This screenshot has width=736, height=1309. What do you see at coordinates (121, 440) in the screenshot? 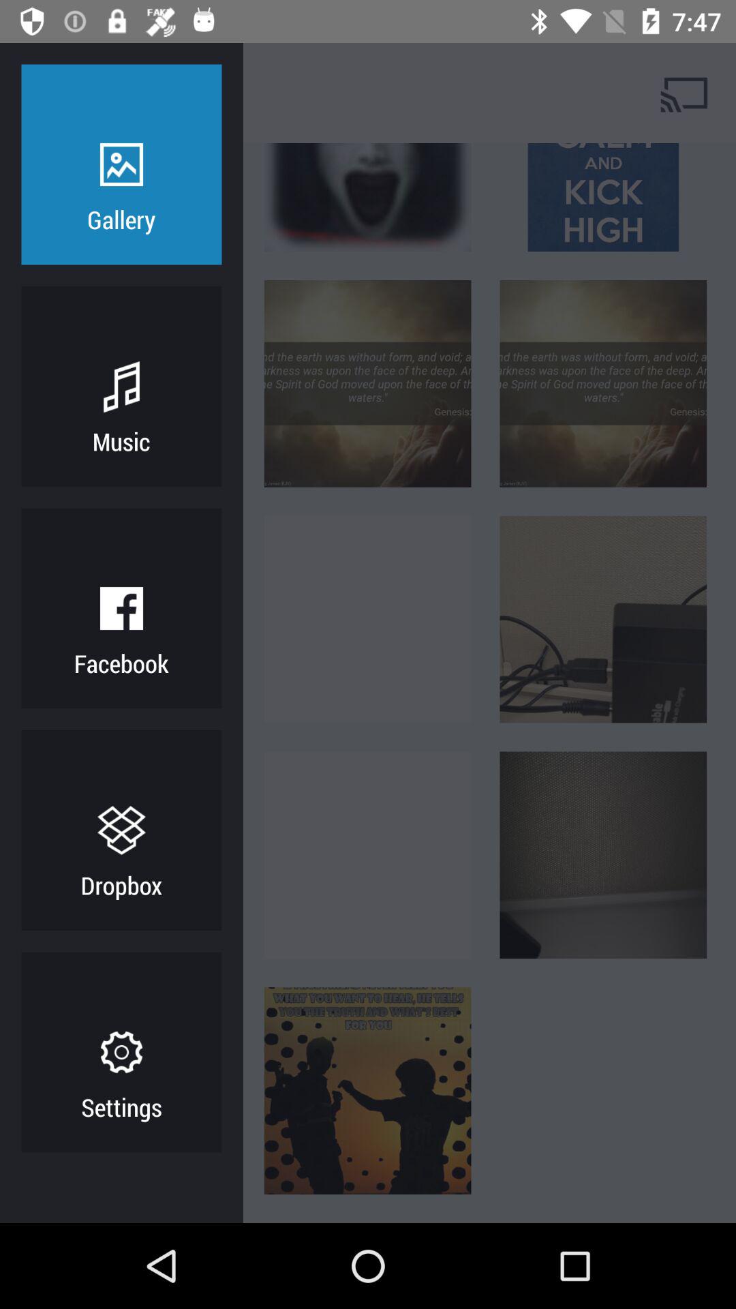
I see `launch the music item` at bounding box center [121, 440].